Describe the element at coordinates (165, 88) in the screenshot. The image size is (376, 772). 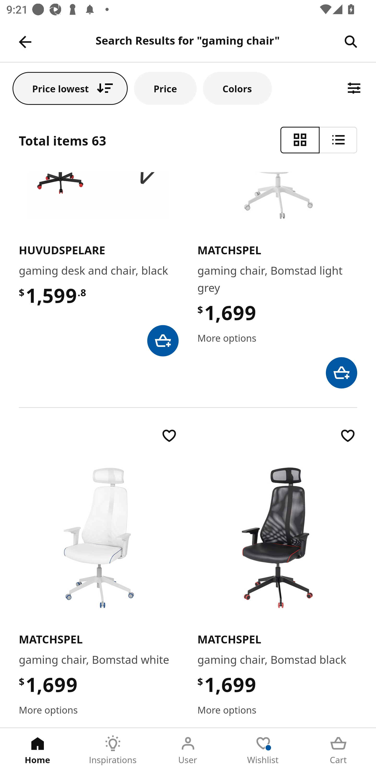
I see `Price` at that location.